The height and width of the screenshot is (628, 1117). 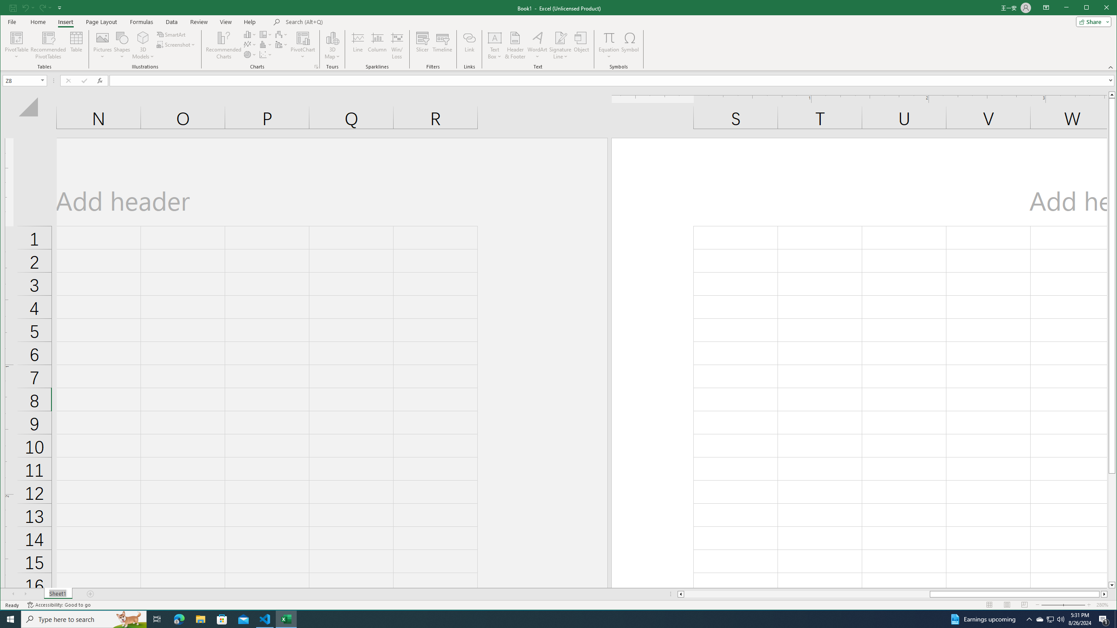 What do you see at coordinates (281, 34) in the screenshot?
I see `Insert Waterfall, Funnel, Stock, Surface, or Radar Chart` at bounding box center [281, 34].